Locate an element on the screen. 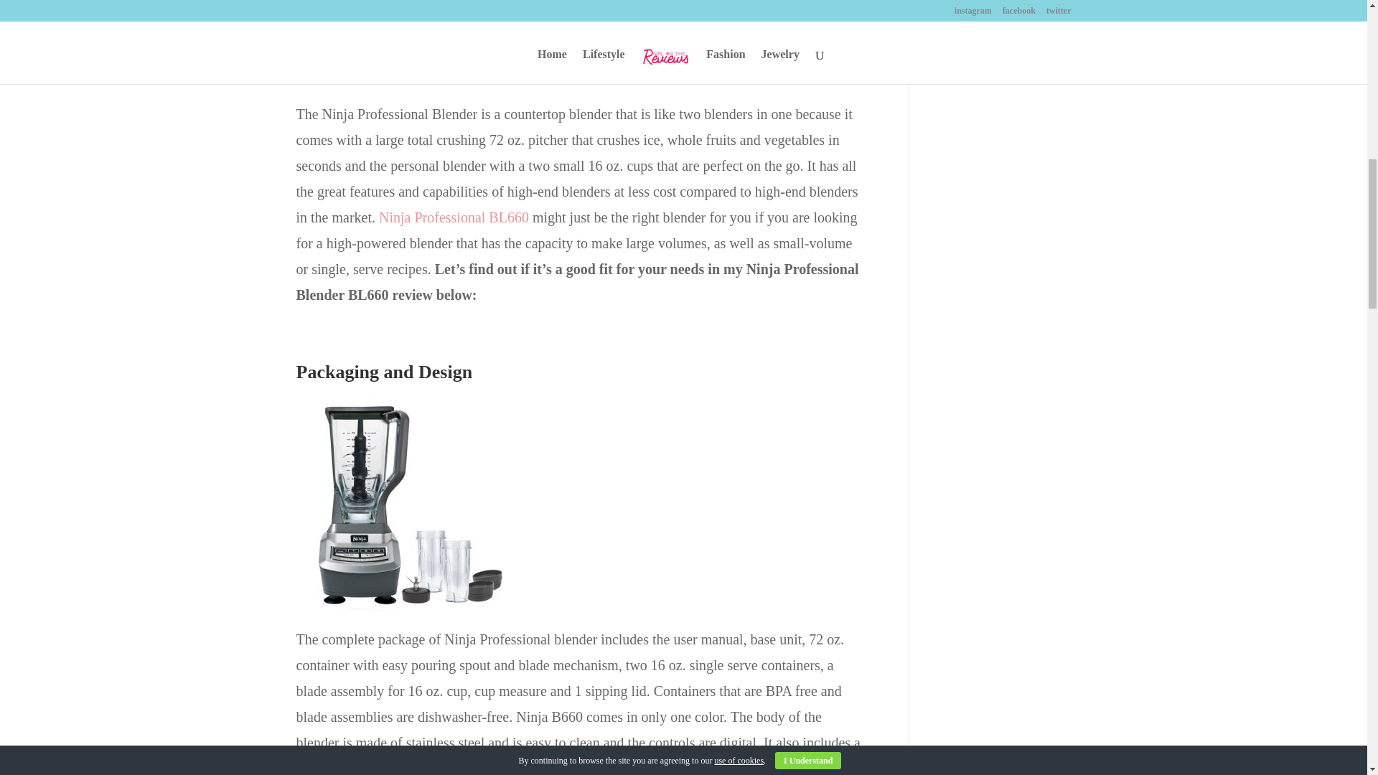 Image resolution: width=1378 pixels, height=775 pixels. Ninja Professional BL660 is located at coordinates (454, 217).